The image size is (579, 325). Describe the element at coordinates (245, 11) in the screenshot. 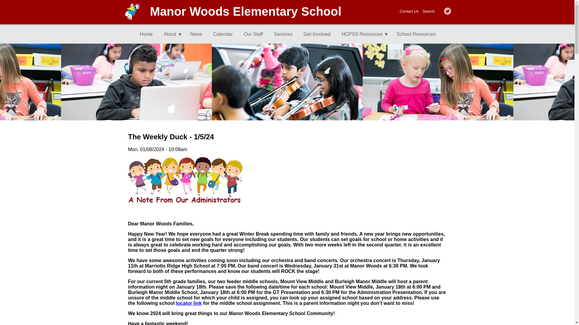

I see `Manor Woods Elementary School` at that location.